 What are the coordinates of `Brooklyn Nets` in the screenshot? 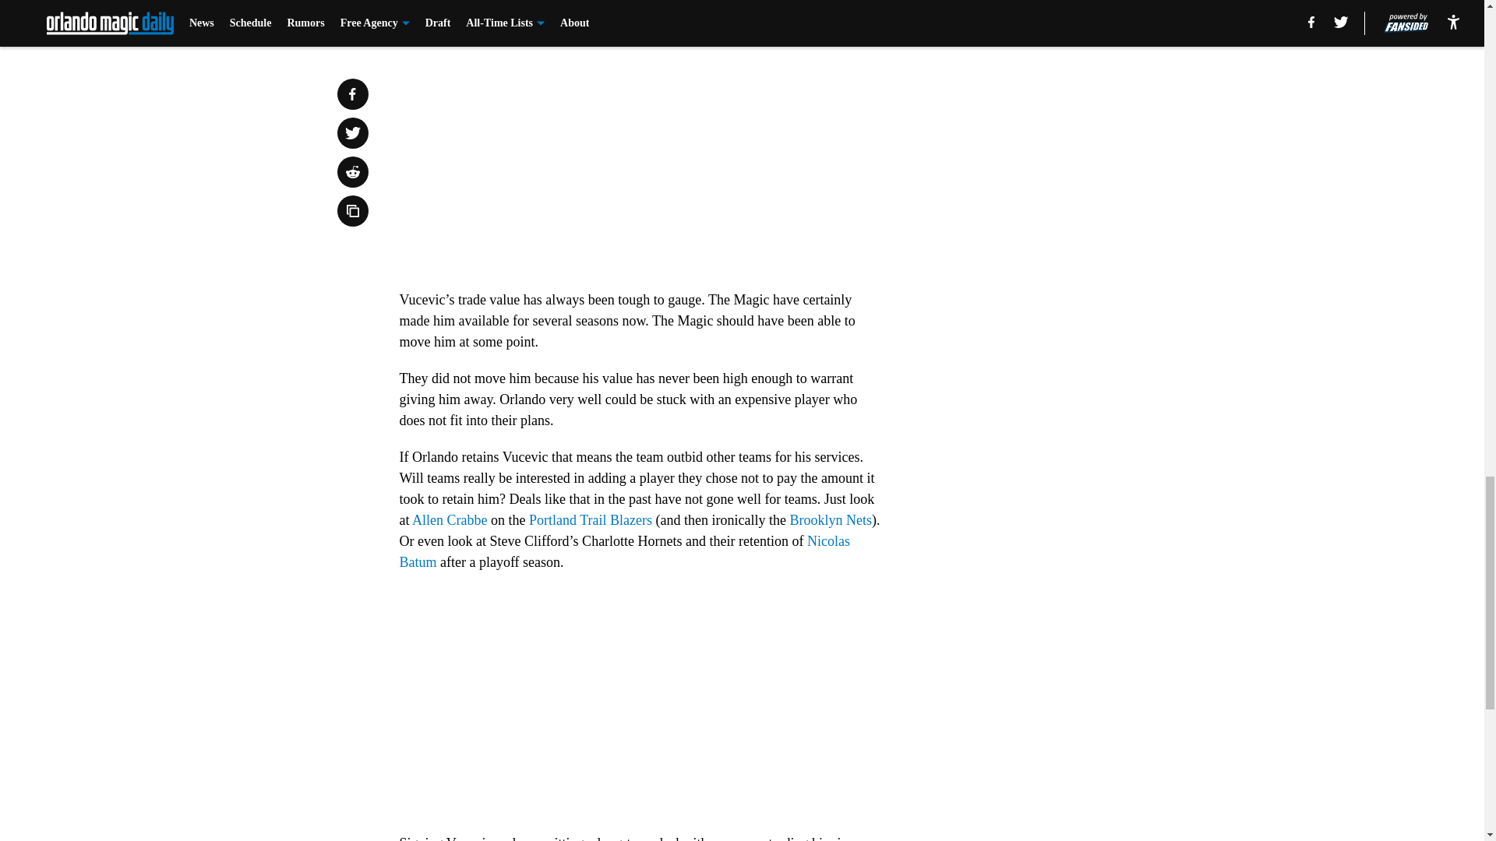 It's located at (831, 520).